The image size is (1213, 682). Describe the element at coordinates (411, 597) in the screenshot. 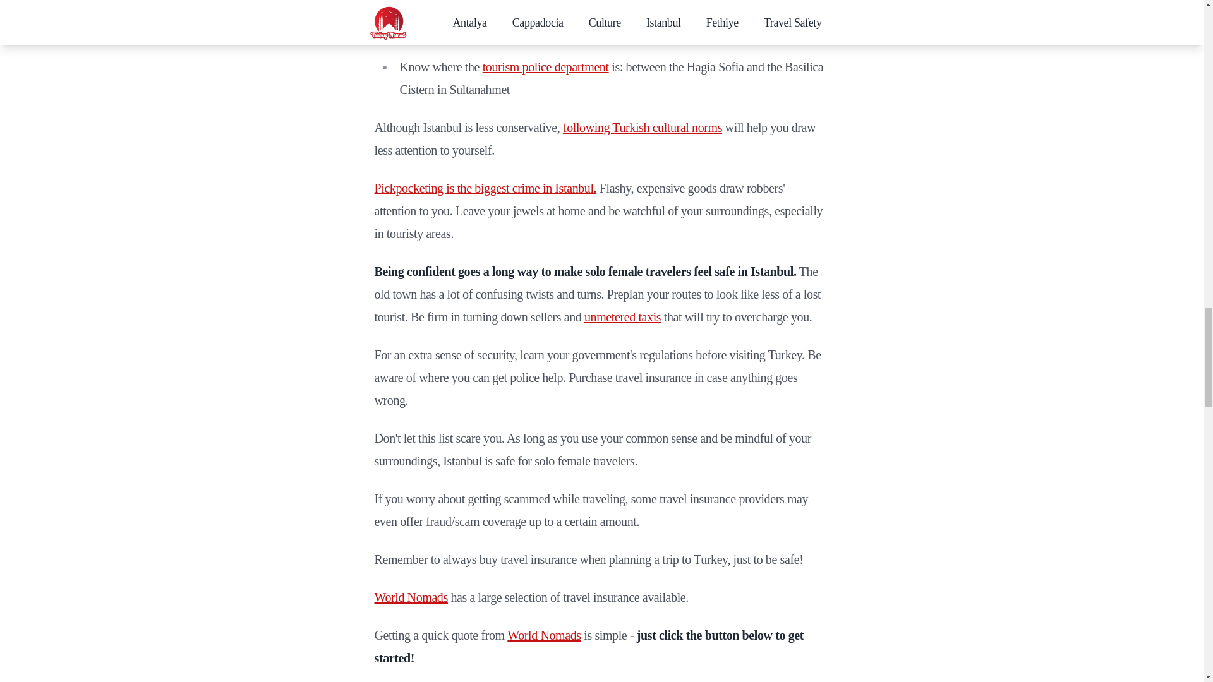

I see `World Nomads` at that location.